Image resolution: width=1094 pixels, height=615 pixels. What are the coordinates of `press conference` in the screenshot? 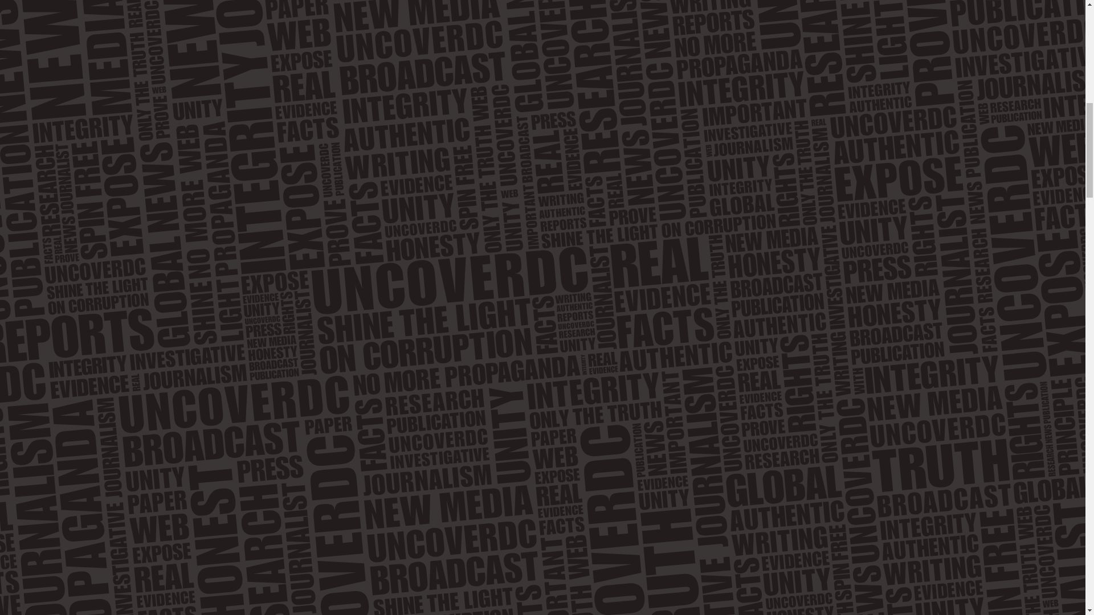 It's located at (254, 448).